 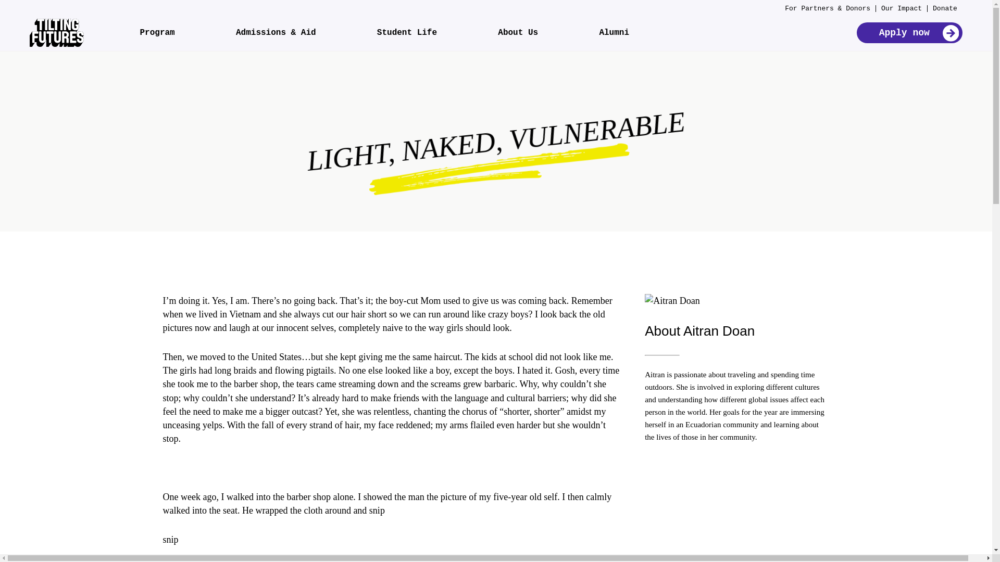 What do you see at coordinates (518, 33) in the screenshot?
I see `About Us` at bounding box center [518, 33].